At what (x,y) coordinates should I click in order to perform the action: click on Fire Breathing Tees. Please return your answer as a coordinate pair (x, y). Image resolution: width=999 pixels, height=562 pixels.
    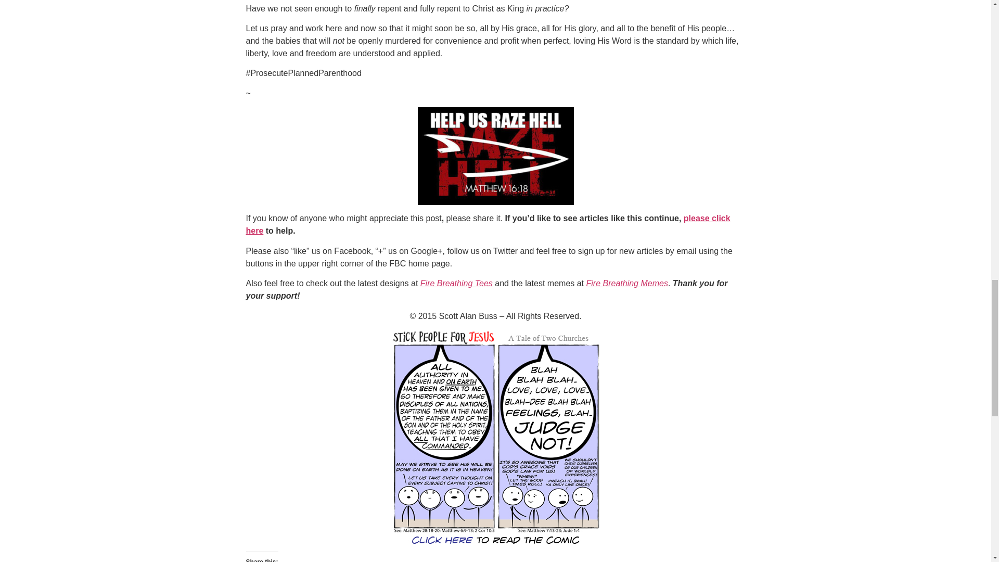
    Looking at the image, I should click on (456, 283).